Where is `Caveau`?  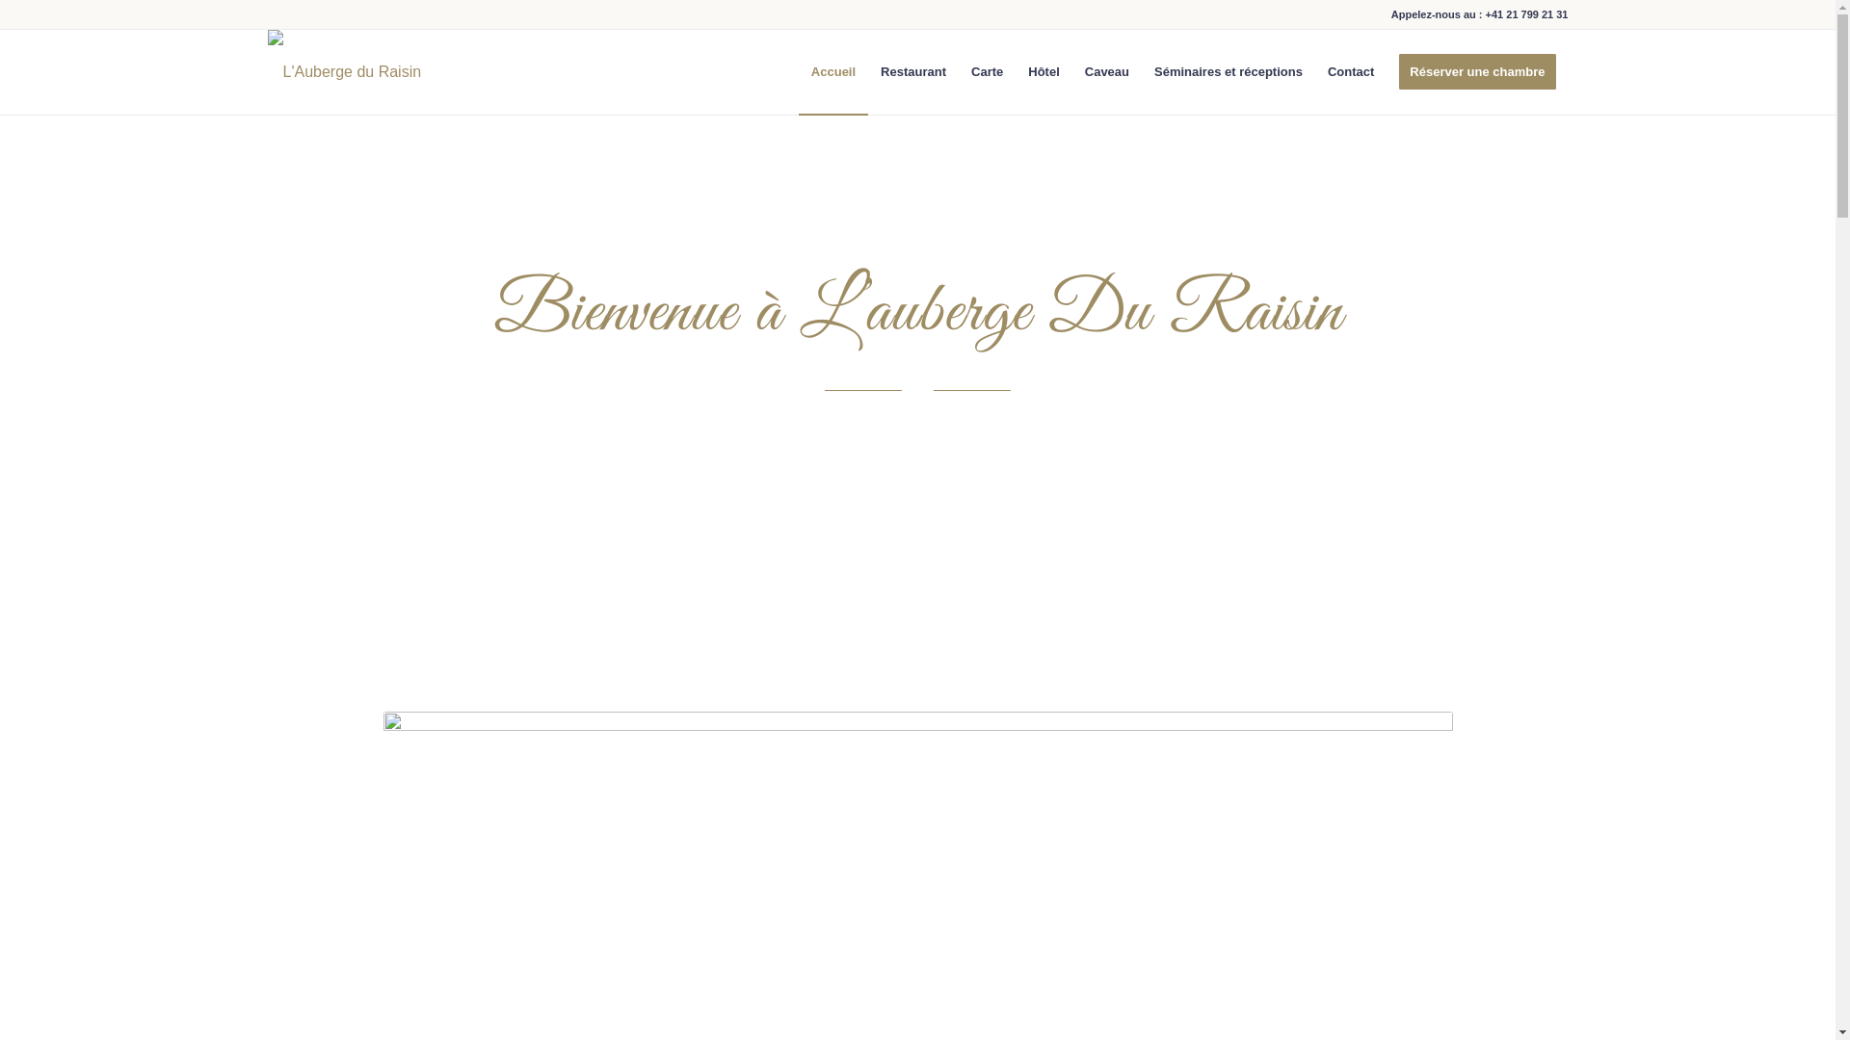
Caveau is located at coordinates (1107, 72).